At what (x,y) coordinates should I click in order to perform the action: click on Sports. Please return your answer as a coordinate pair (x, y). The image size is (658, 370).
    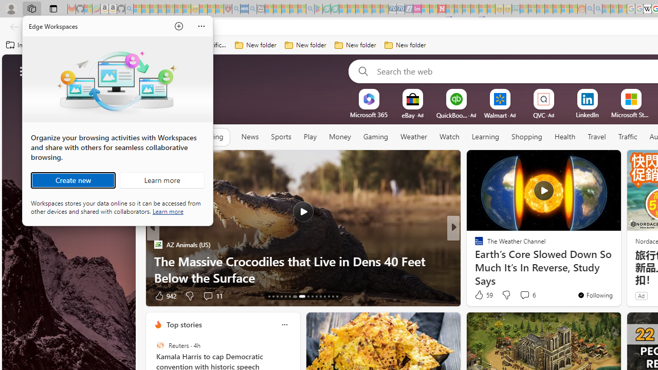
    Looking at the image, I should click on (281, 137).